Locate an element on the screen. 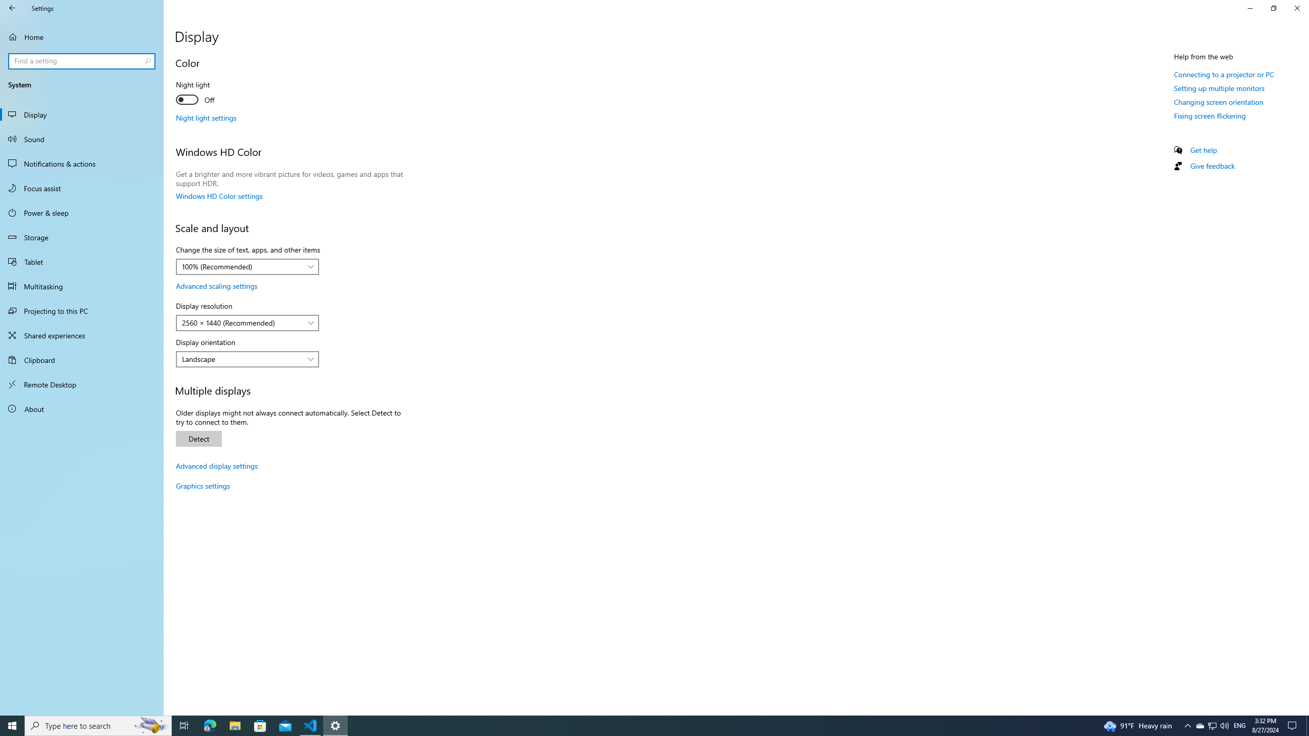  Setting up multiple monitors is located at coordinates (1219, 88).